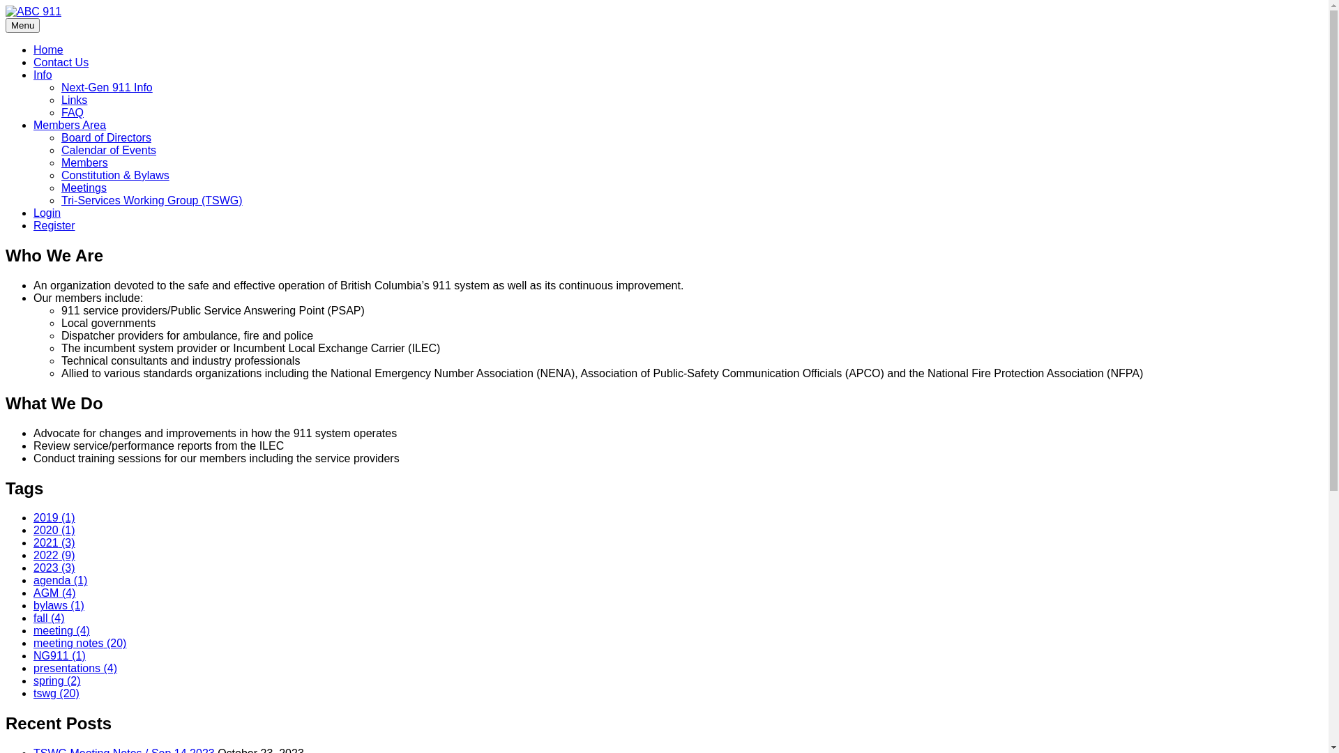 Image resolution: width=1339 pixels, height=753 pixels. I want to click on Info, so click(43, 75).